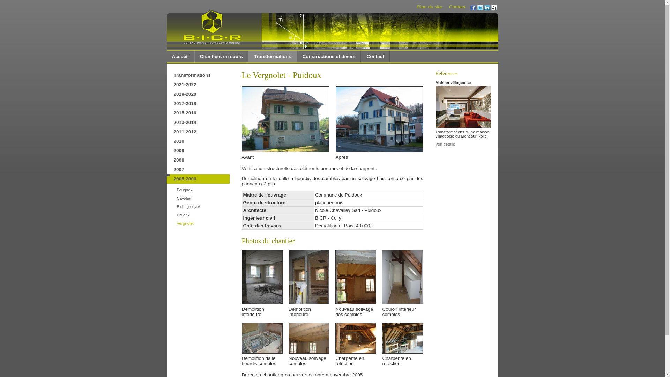 Image resolution: width=670 pixels, height=377 pixels. What do you see at coordinates (181, 57) in the screenshot?
I see `Accueil` at bounding box center [181, 57].